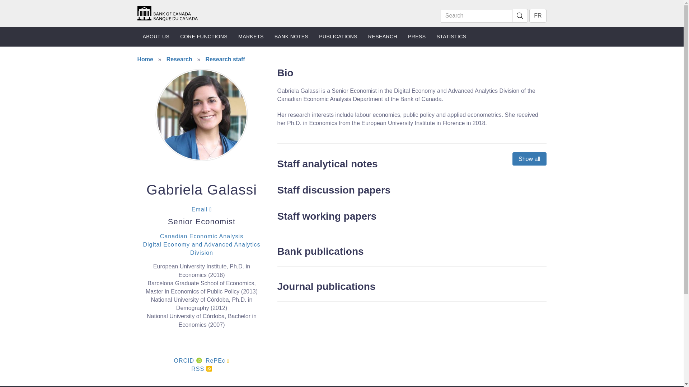 This screenshot has width=689, height=387. I want to click on ABOUT US, so click(156, 37).